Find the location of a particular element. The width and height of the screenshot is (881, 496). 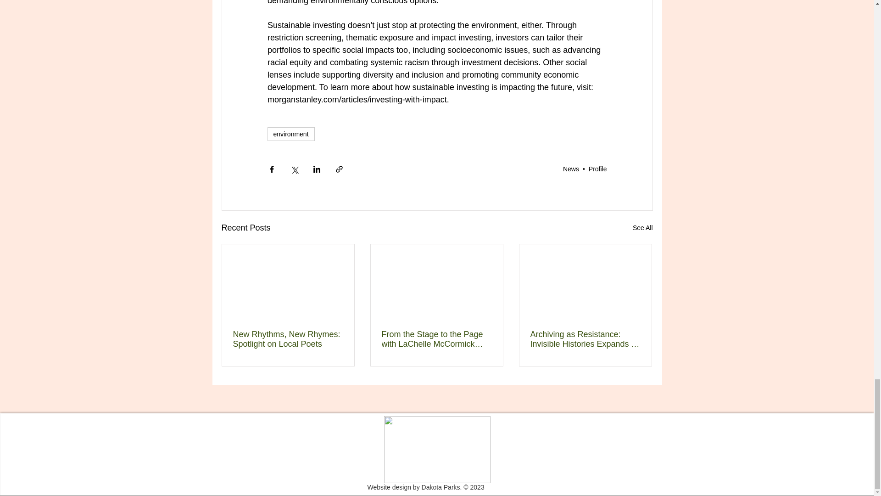

News is located at coordinates (571, 168).